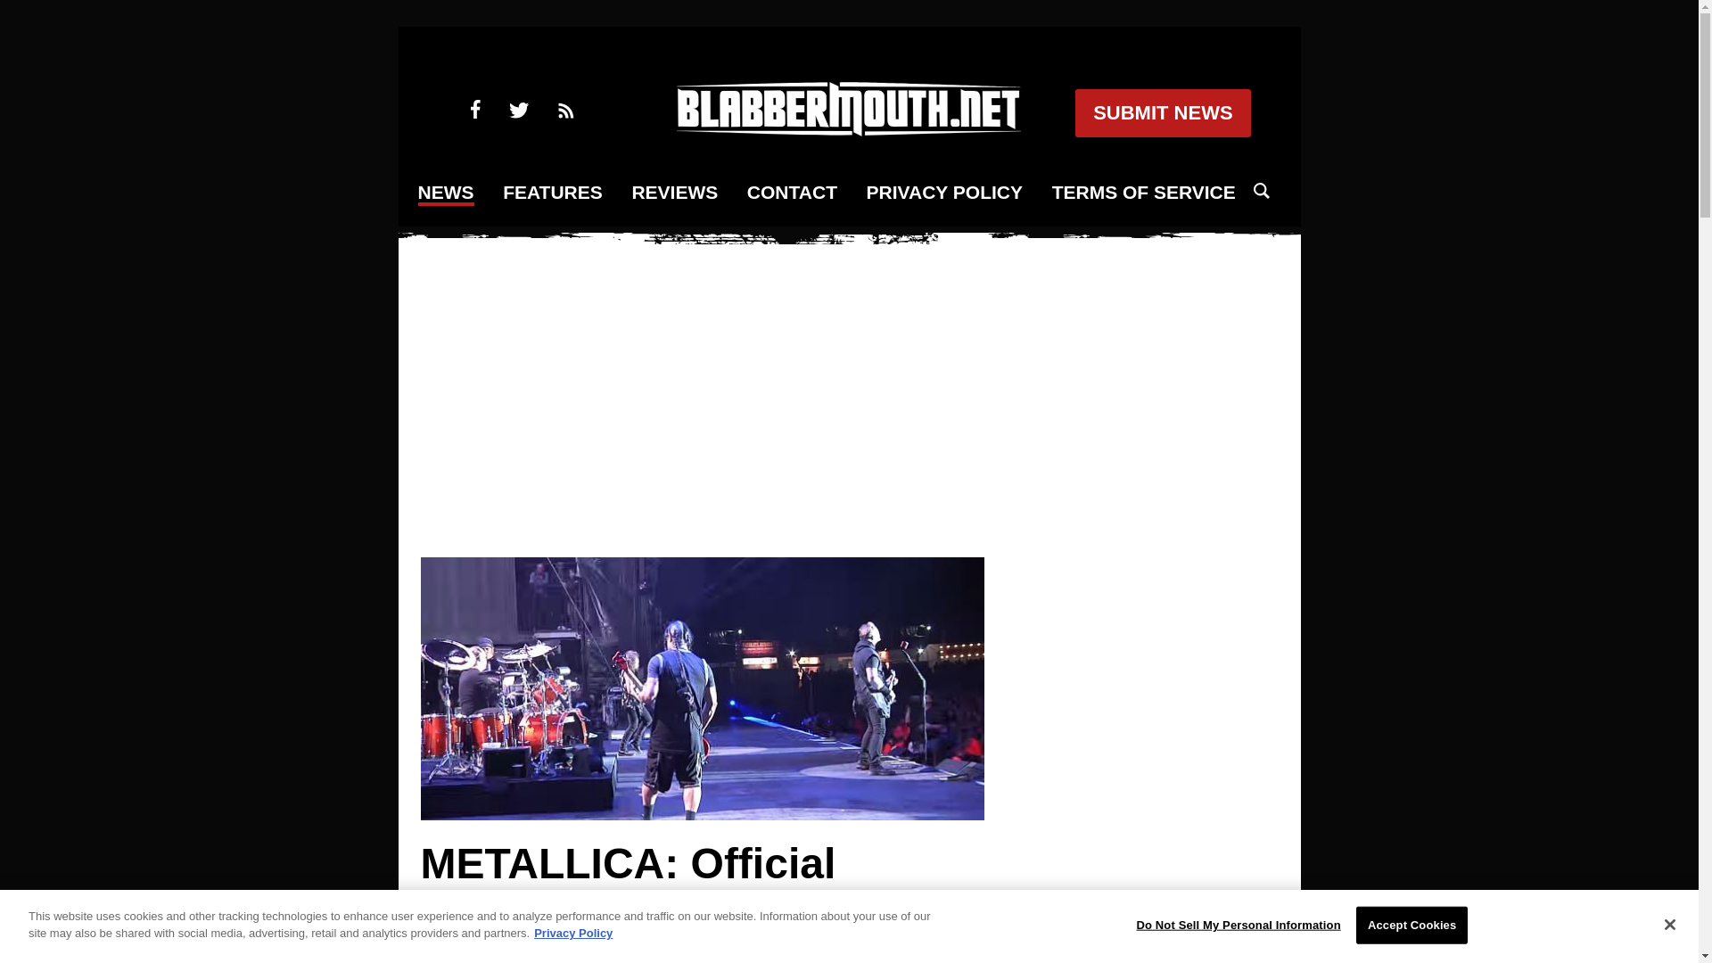 Image resolution: width=1712 pixels, height=963 pixels. Describe the element at coordinates (553, 193) in the screenshot. I see `FEATURES` at that location.